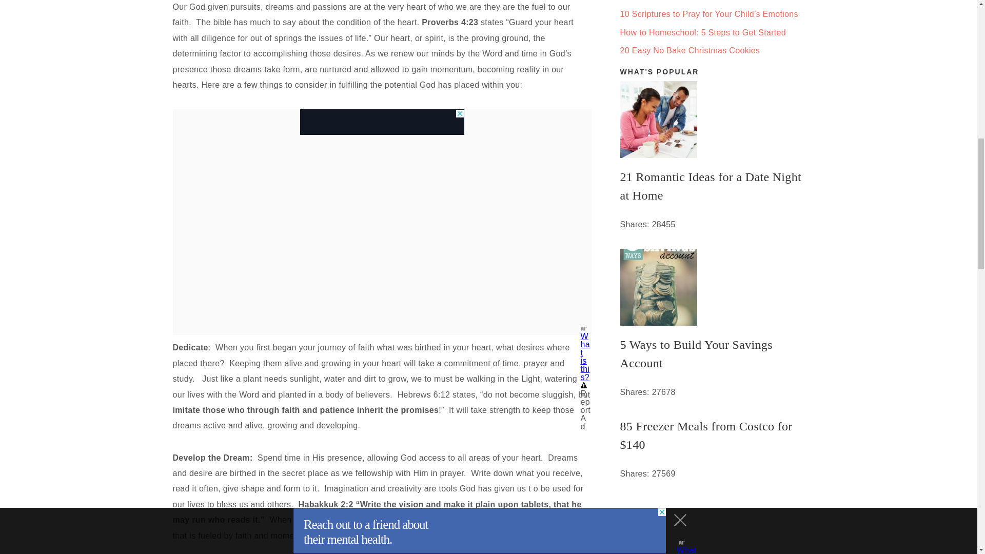 The image size is (985, 554). Describe the element at coordinates (712, 119) in the screenshot. I see `21 Romantic Ideas for a Date Night at Home` at that location.